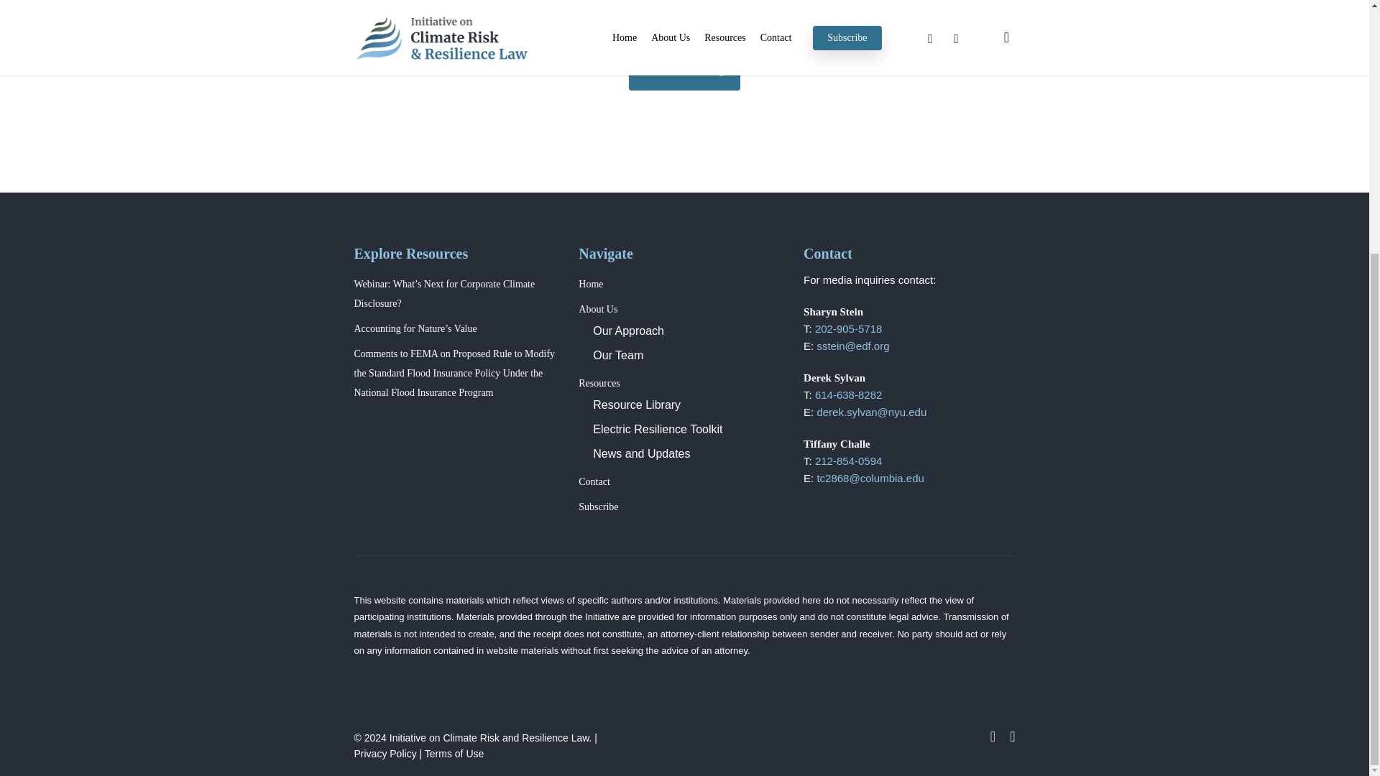 Image resolution: width=1380 pixels, height=776 pixels. I want to click on Resources, so click(599, 383).